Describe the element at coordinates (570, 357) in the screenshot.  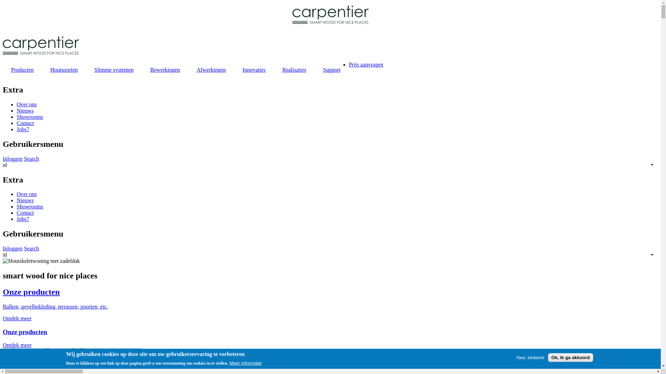
I see `Ok, ik ga akkoord` at that location.